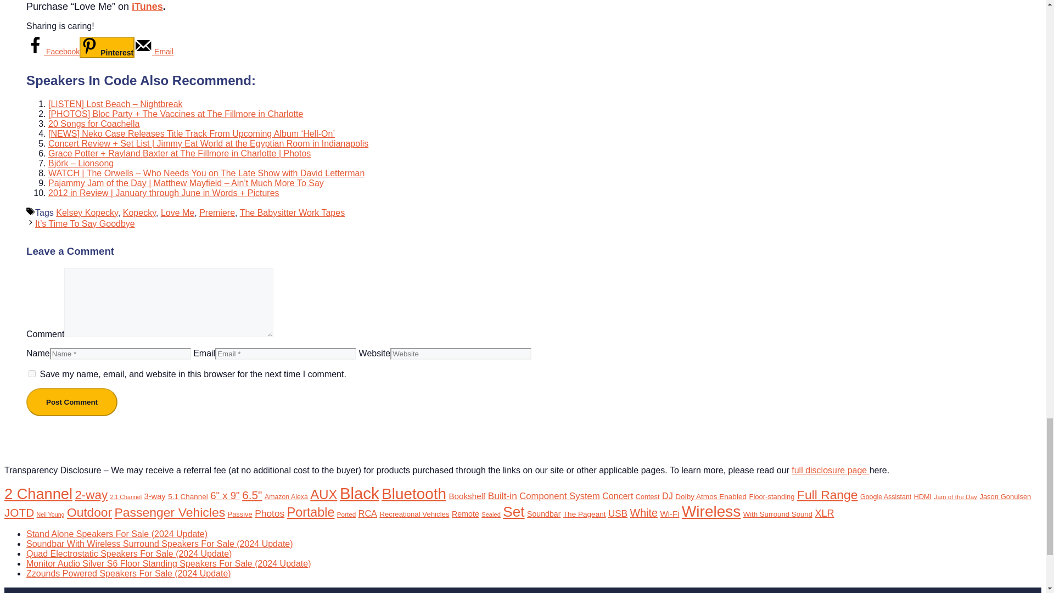 The height and width of the screenshot is (593, 1054). Describe the element at coordinates (93, 124) in the screenshot. I see `20 Songs for Coachella` at that location.